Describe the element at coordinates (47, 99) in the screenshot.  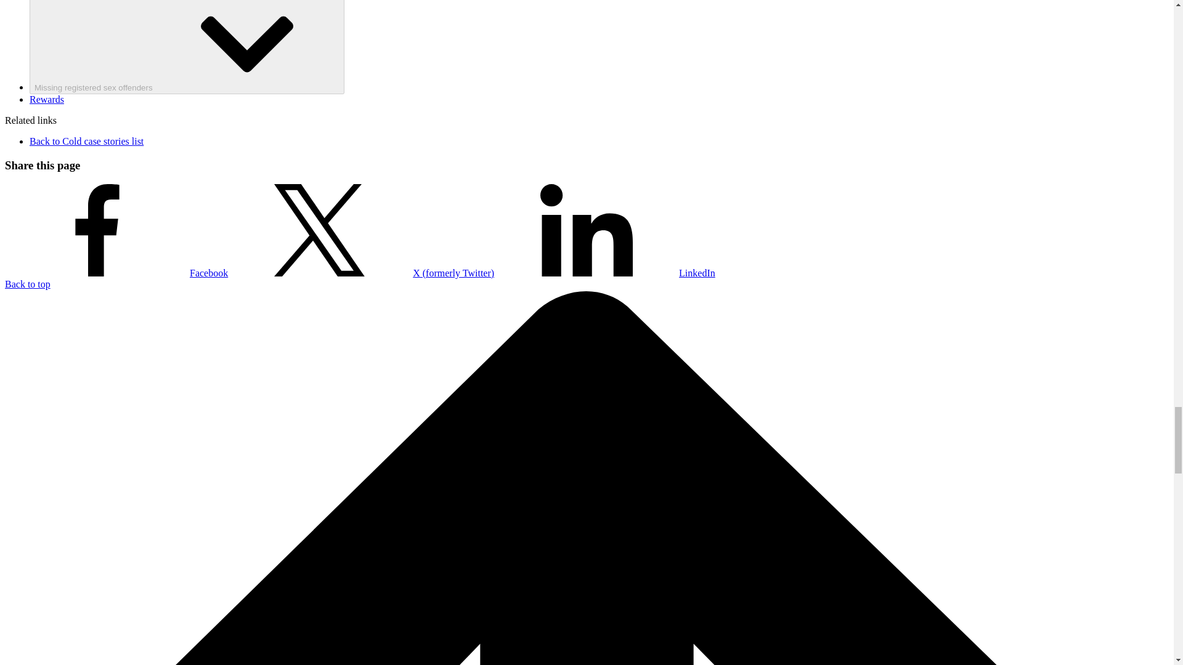
I see `Rewards` at that location.